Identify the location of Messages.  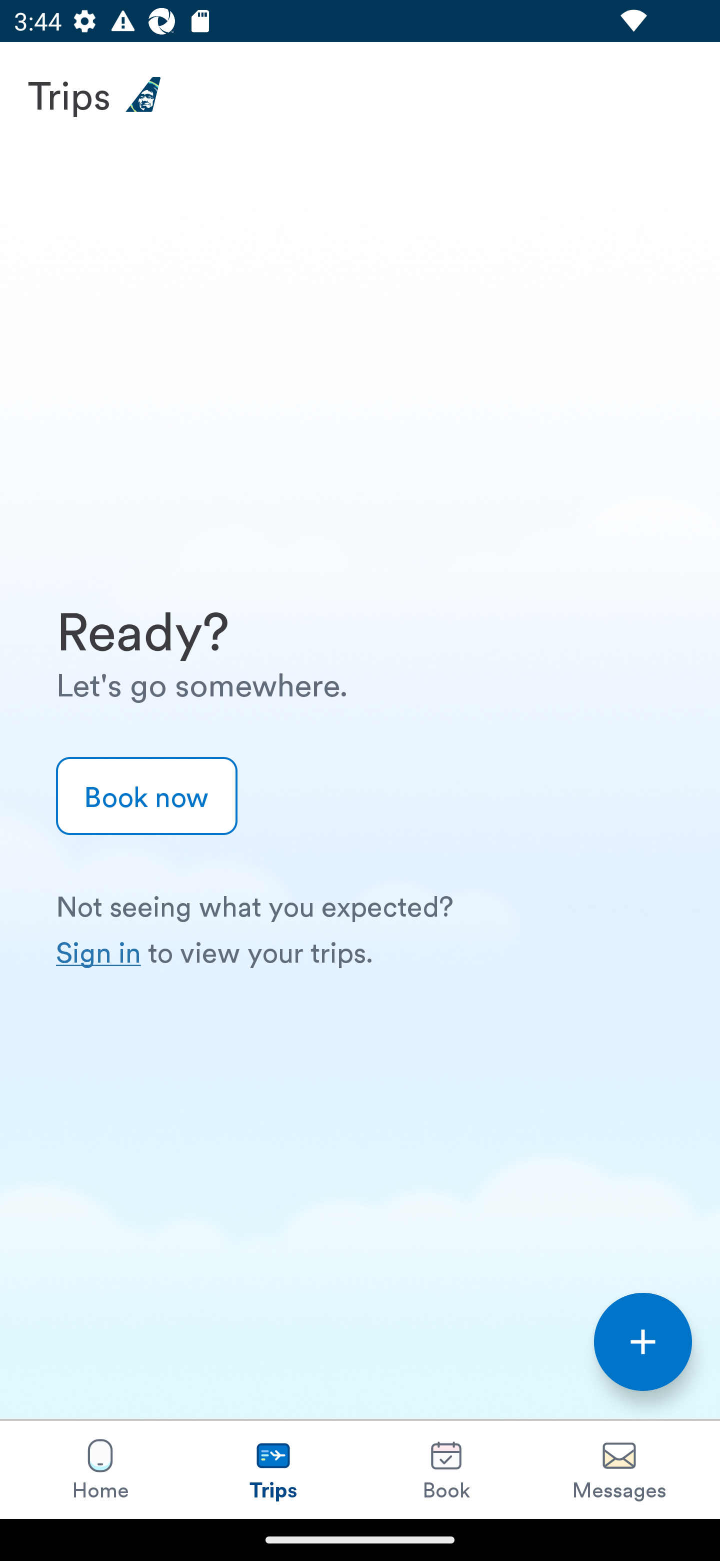
(619, 1469).